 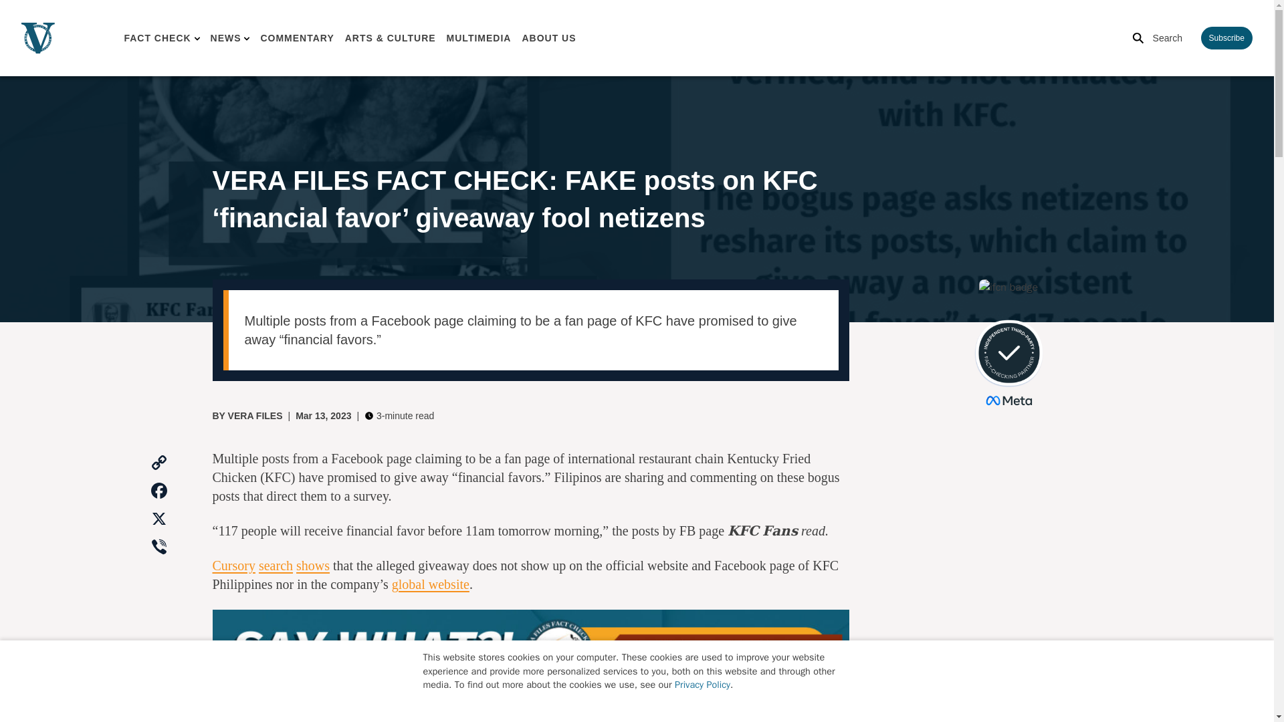 I want to click on MULTIMEDIA, so click(x=479, y=37).